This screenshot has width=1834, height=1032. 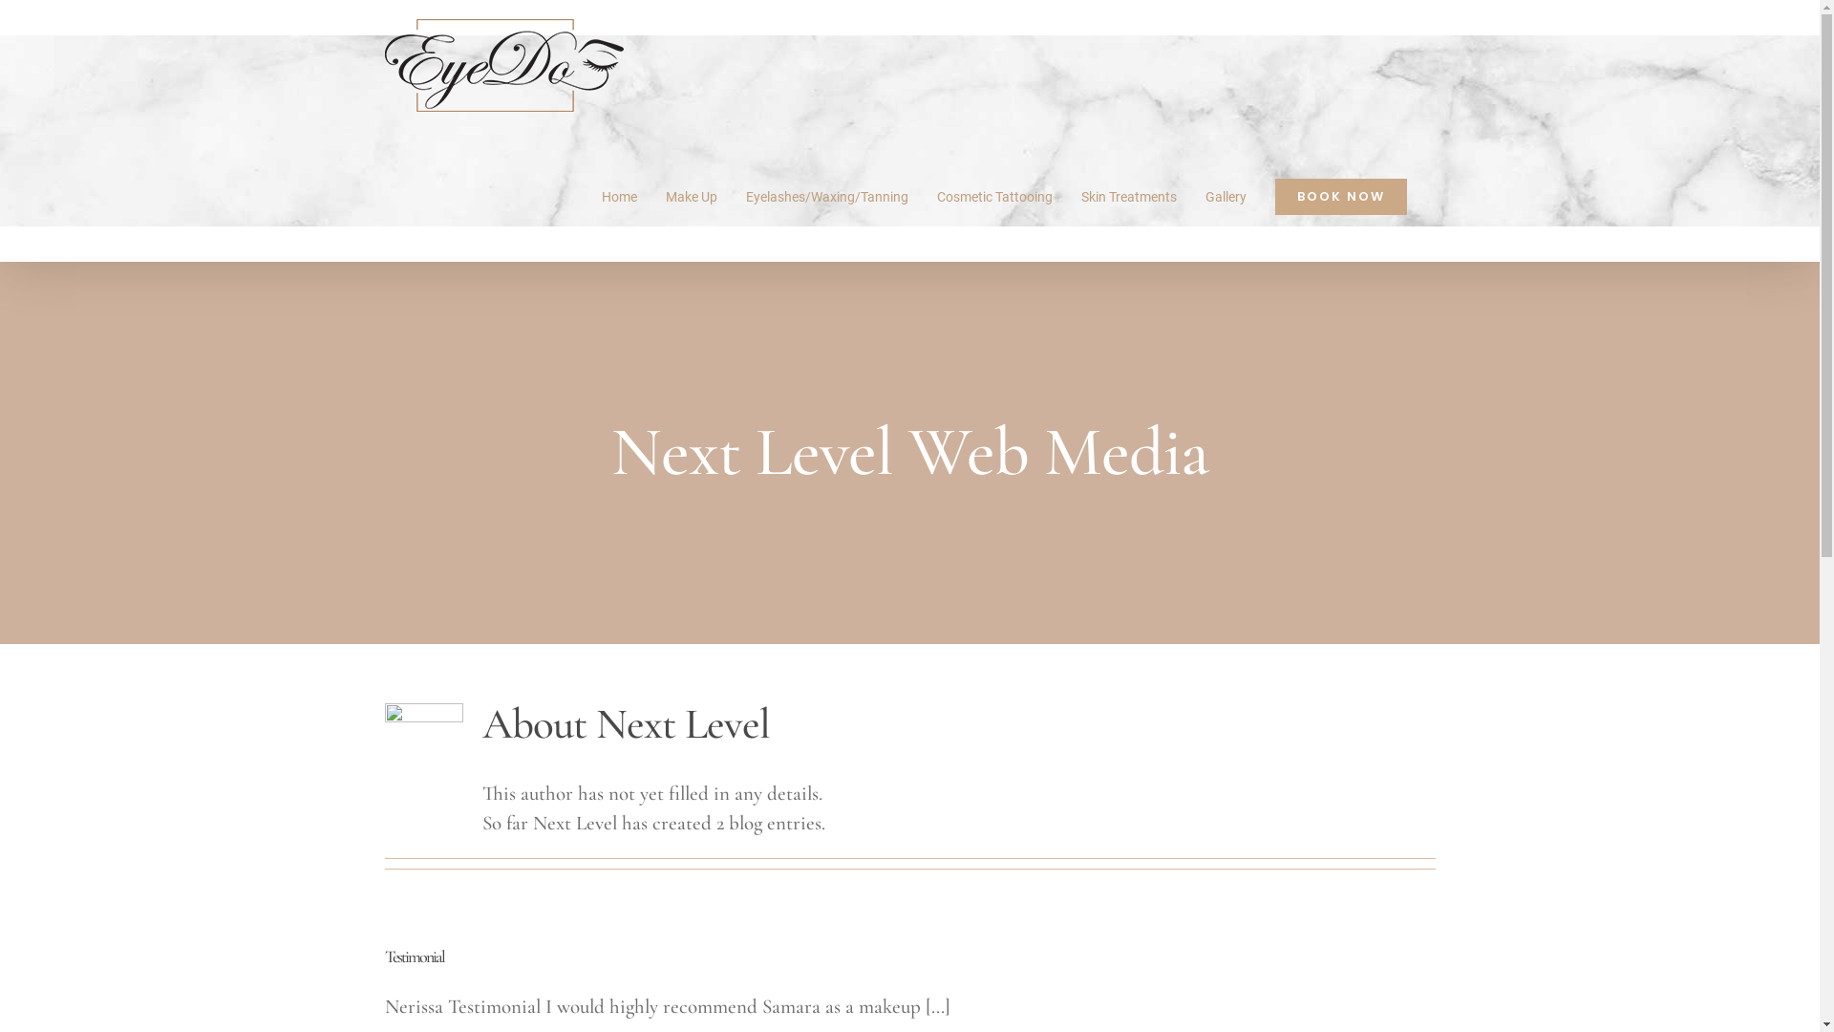 I want to click on Home, so click(x=619, y=197).